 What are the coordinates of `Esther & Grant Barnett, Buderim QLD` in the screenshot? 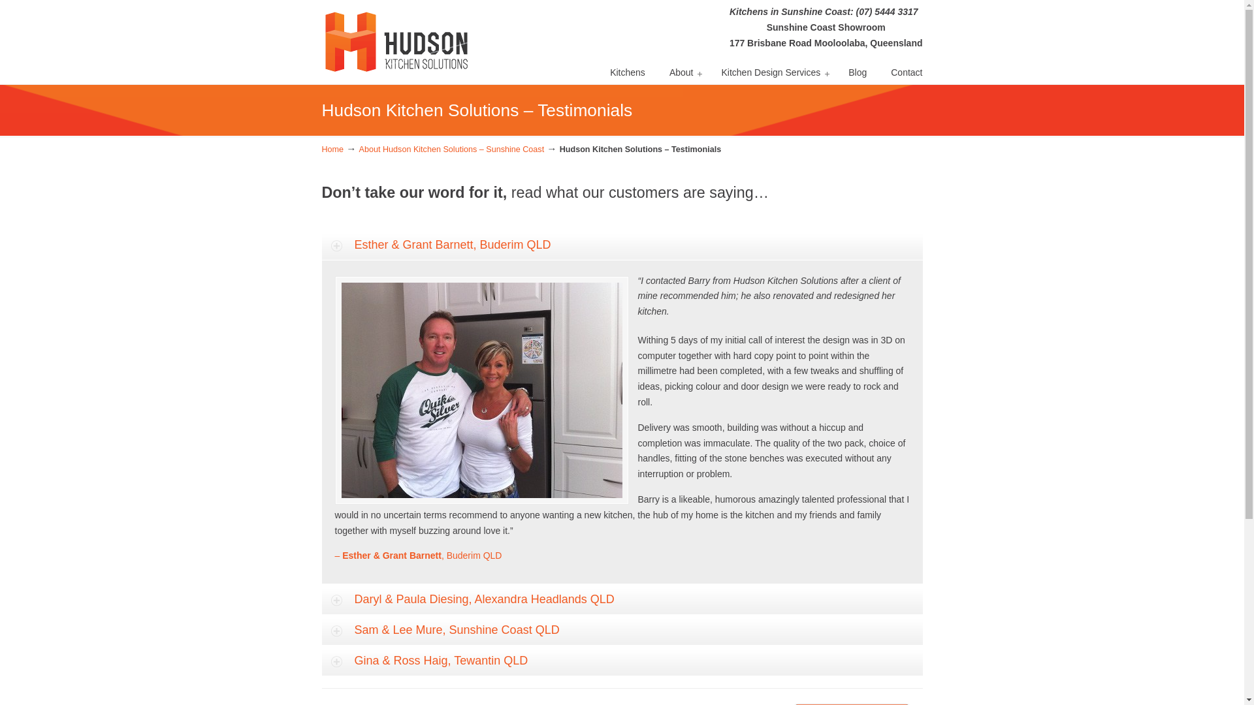 It's located at (622, 245).